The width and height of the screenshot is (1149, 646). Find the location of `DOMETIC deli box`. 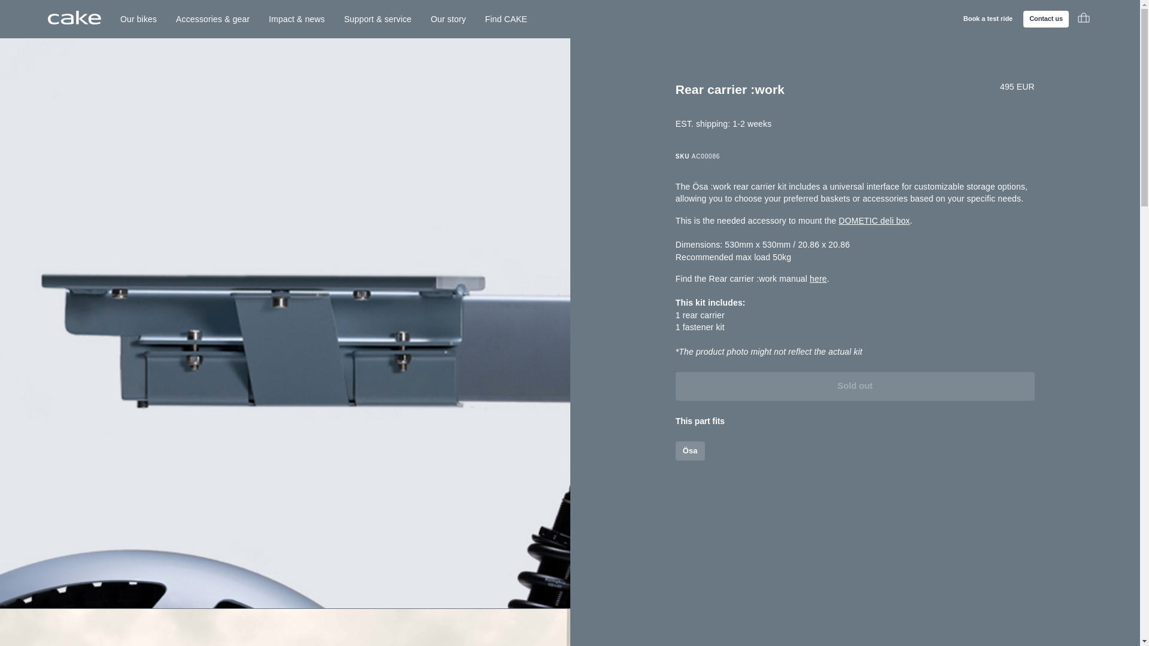

DOMETIC deli box is located at coordinates (874, 220).